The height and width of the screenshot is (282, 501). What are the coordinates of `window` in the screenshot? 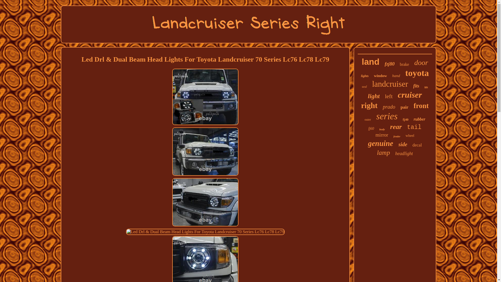 It's located at (380, 76).